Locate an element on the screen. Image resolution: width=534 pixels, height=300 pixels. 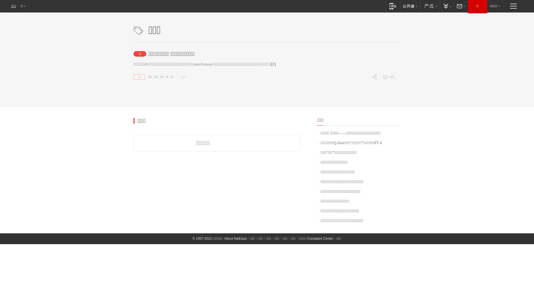
0 is located at coordinates (364, 116).